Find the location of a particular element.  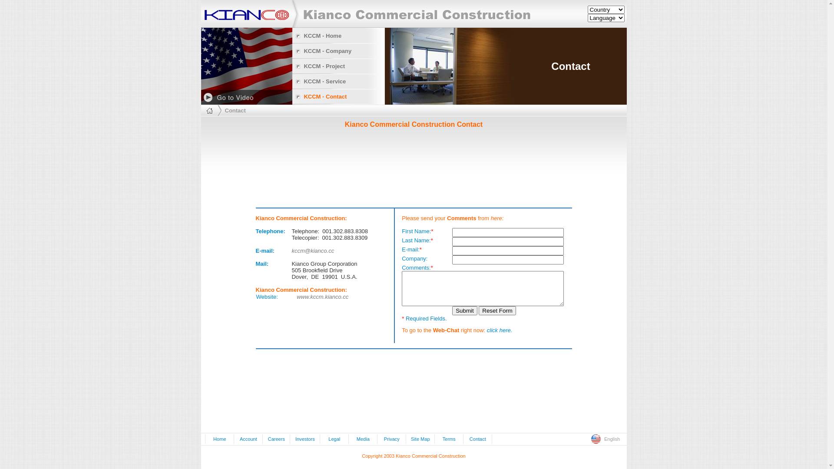

Home is located at coordinates (220, 439).